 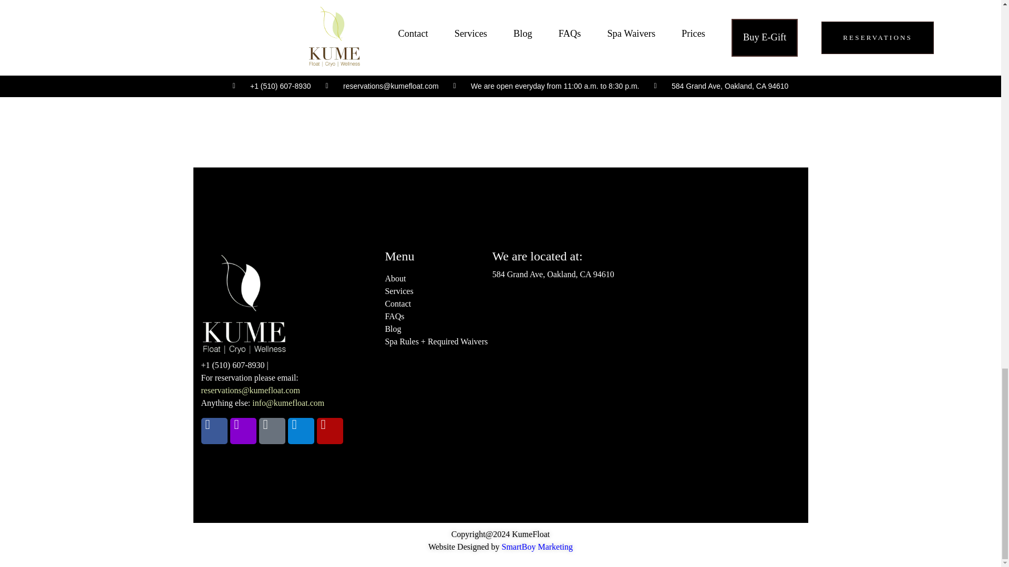 I want to click on FAQs, so click(x=394, y=316).